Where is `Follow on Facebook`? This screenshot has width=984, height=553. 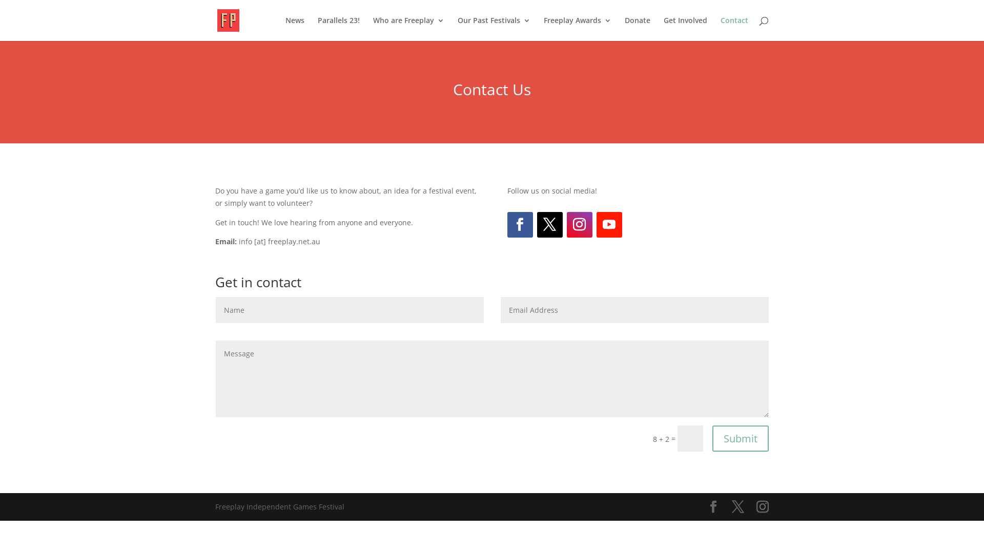 Follow on Facebook is located at coordinates (520, 225).